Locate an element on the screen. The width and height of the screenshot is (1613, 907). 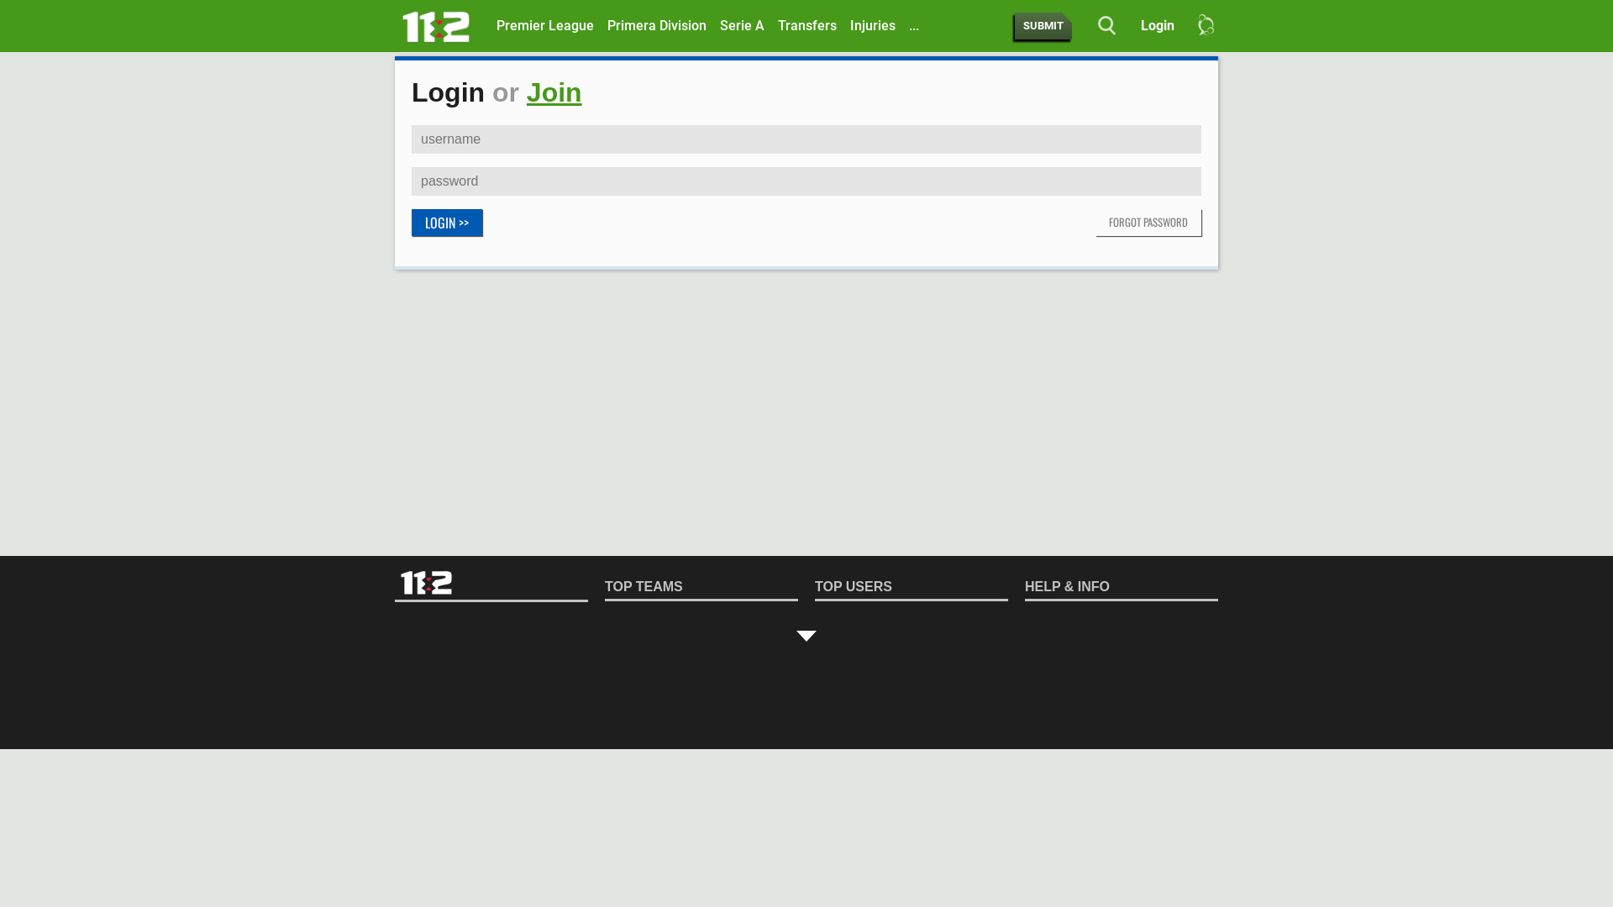
HELP & INFO is located at coordinates (1122, 588).